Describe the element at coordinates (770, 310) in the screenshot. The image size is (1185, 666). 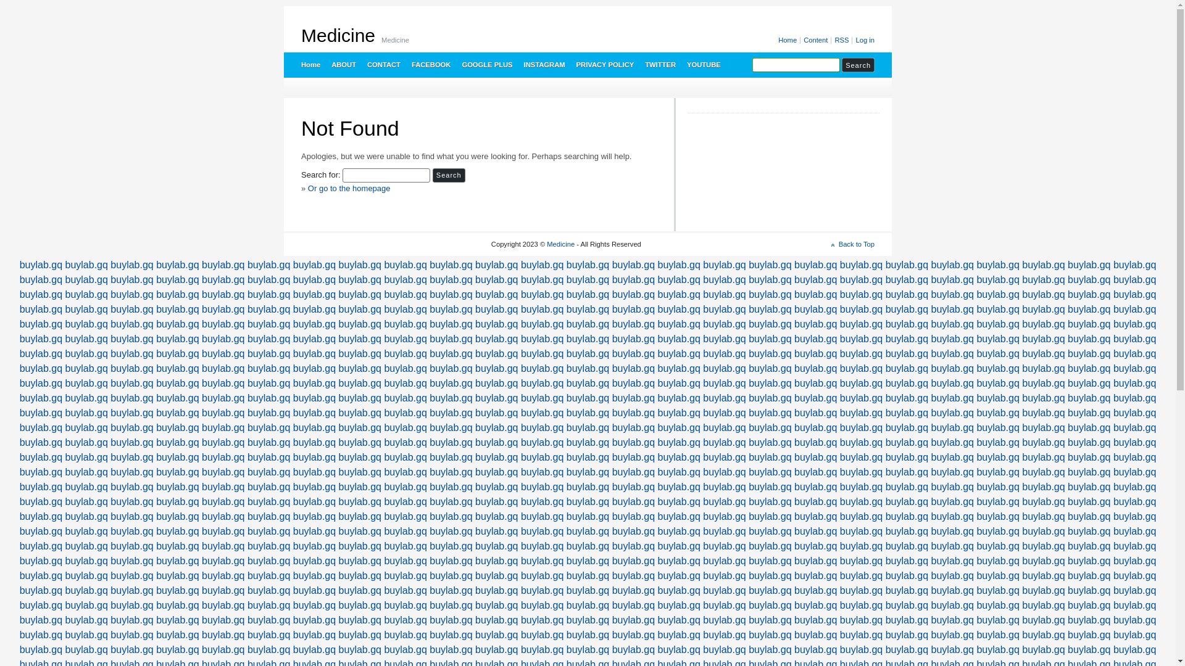
I see `buylab.gq` at that location.